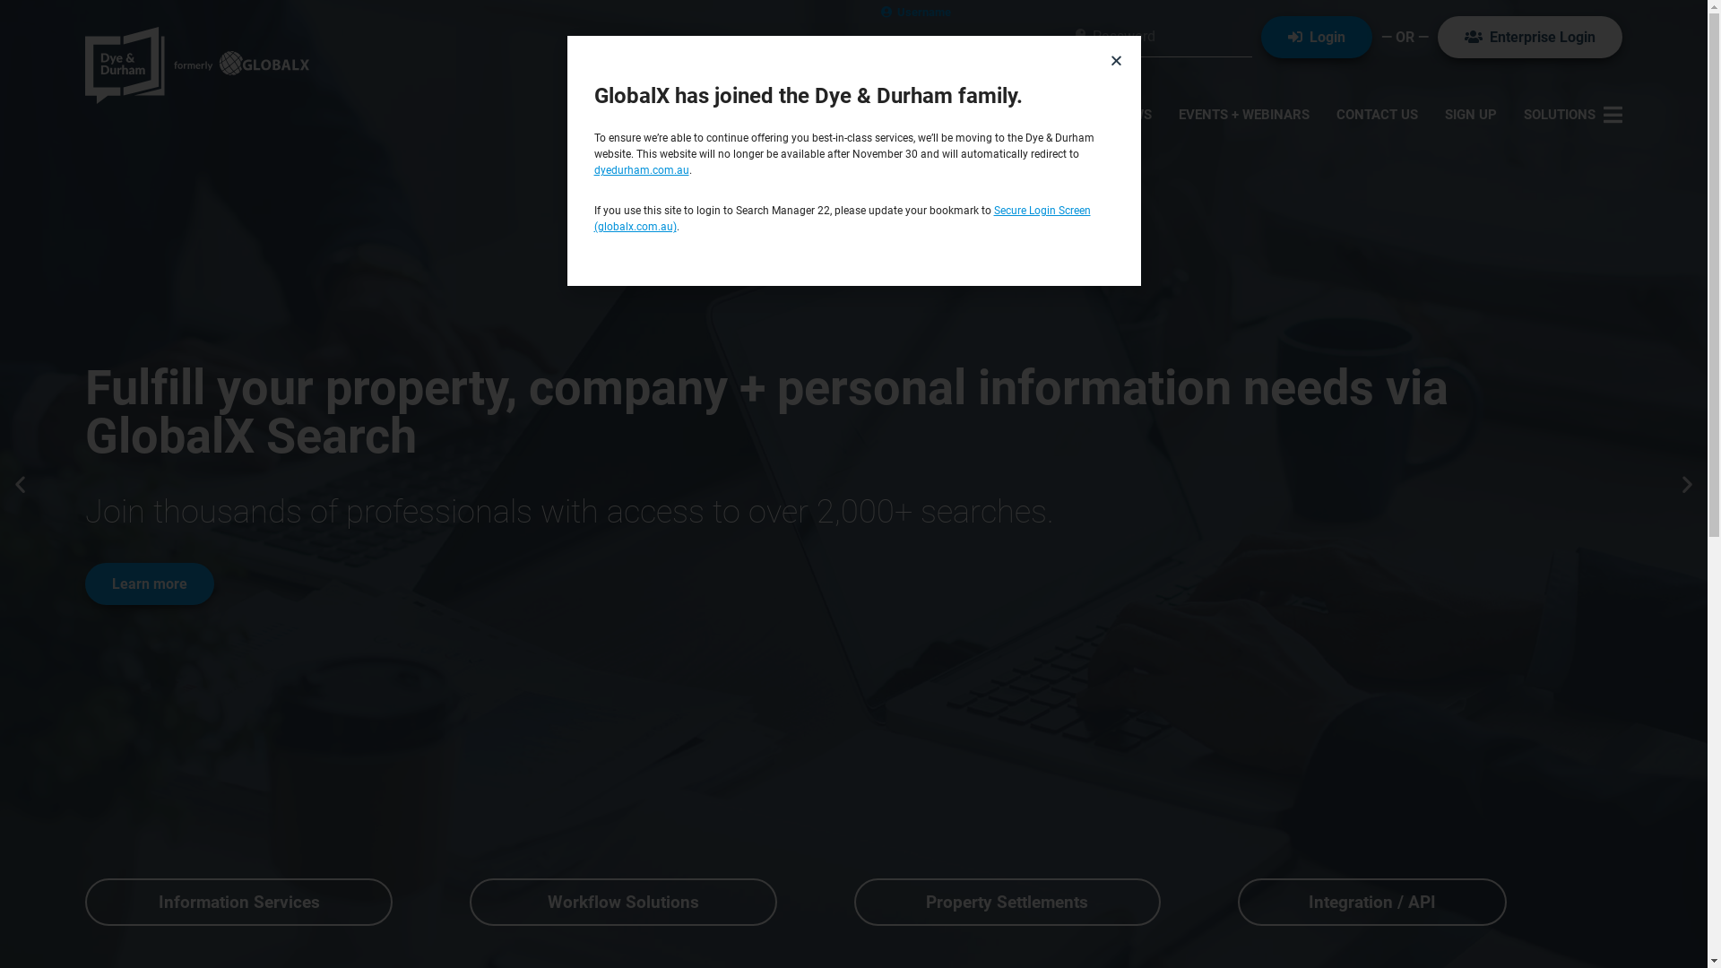 Image resolution: width=1721 pixels, height=968 pixels. I want to click on SOLUTIONS, so click(1573, 115).